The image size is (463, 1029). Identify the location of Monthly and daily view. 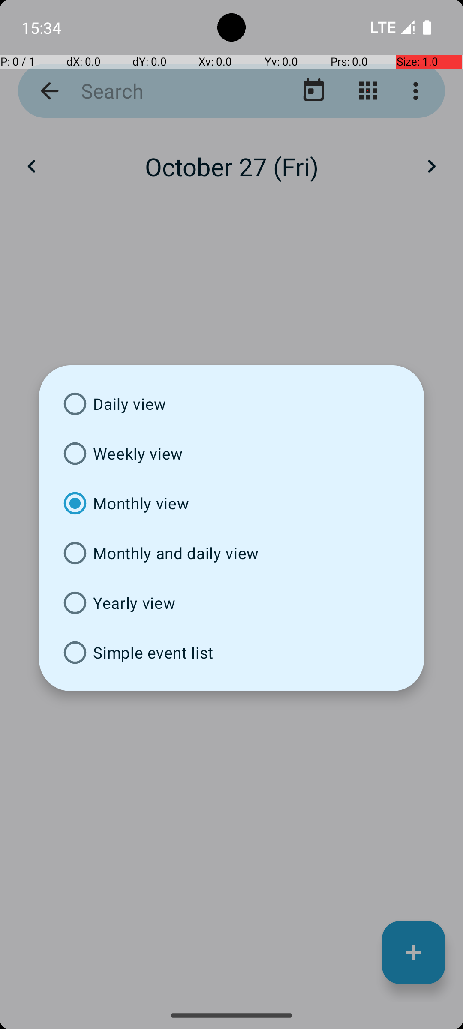
(231, 553).